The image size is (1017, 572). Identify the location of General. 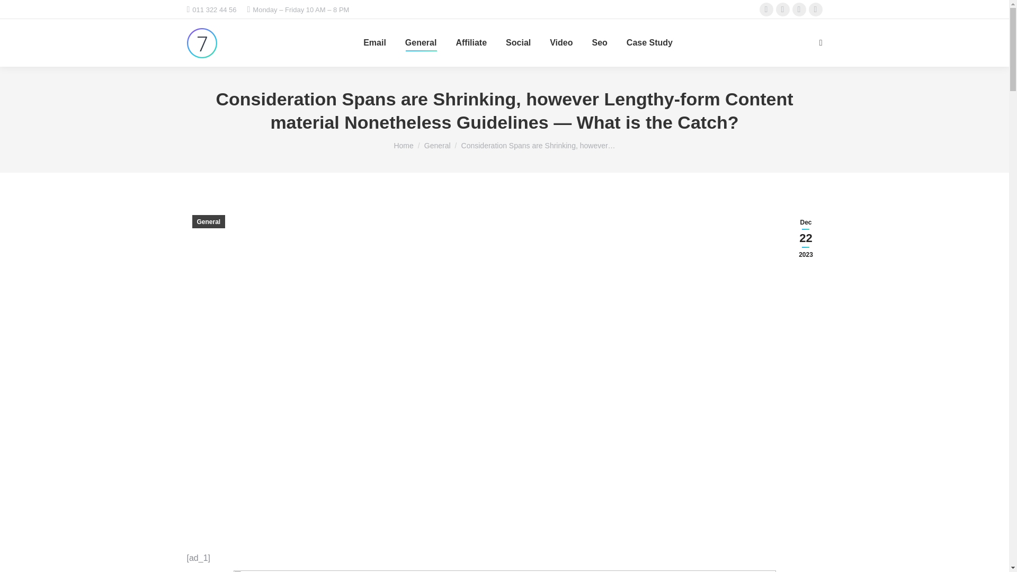
(421, 43).